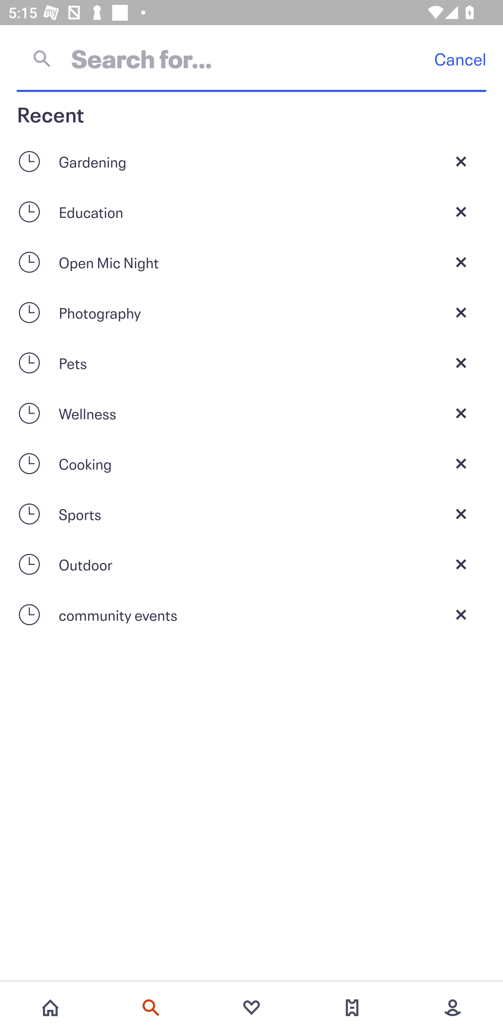 This screenshot has width=503, height=1035. I want to click on Search events, so click(151, 1008).